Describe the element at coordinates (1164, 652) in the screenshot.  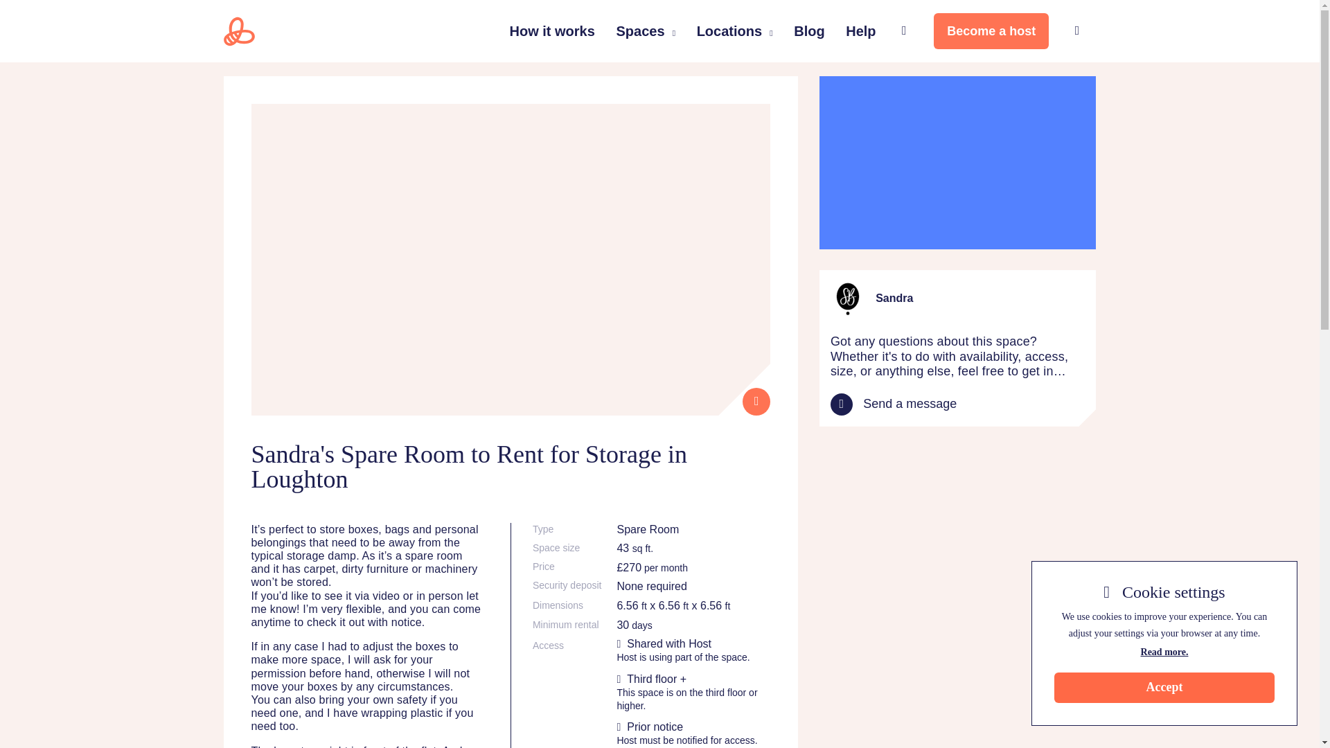
I see `Read more.` at that location.